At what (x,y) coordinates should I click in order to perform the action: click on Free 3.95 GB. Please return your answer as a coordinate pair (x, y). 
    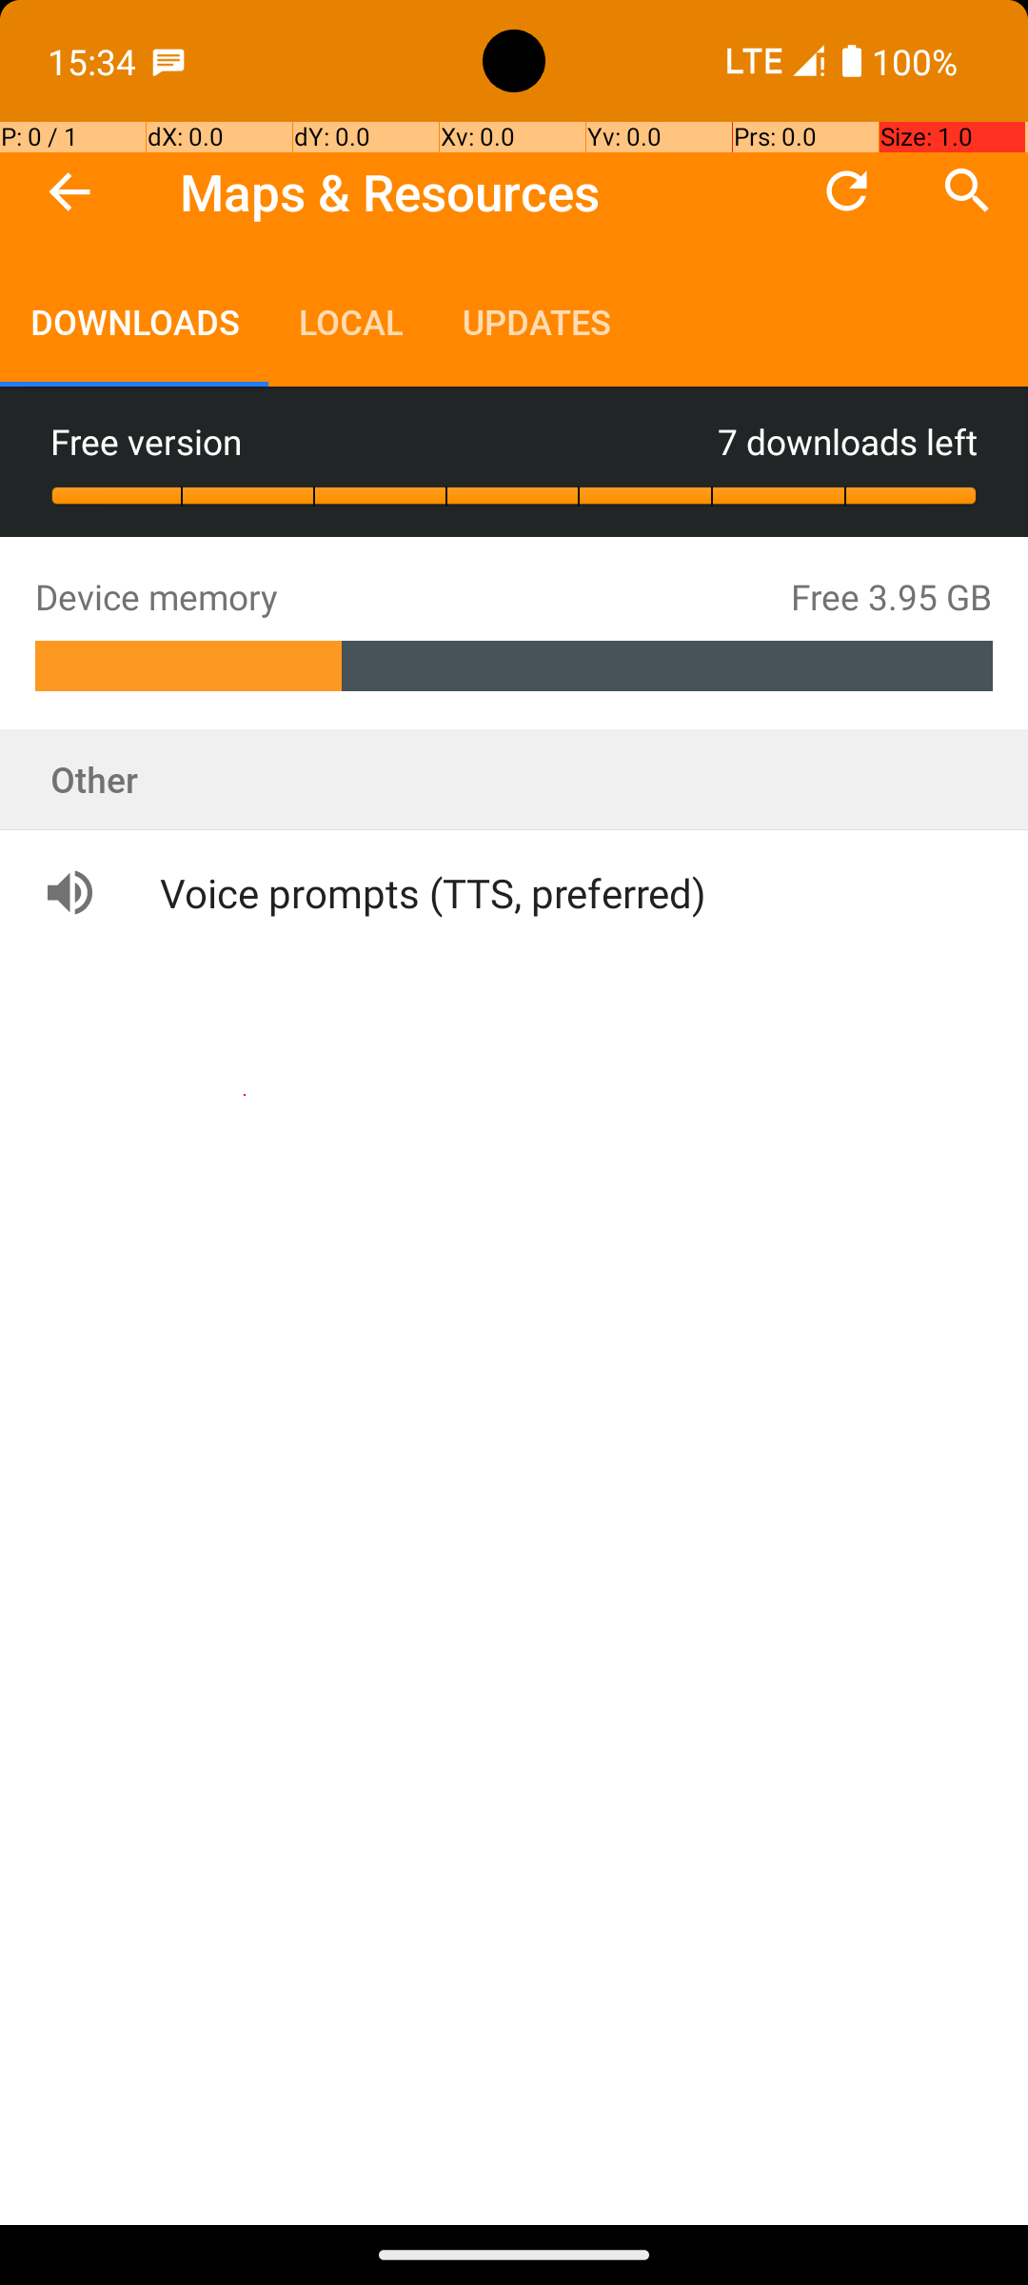
    Looking at the image, I should click on (892, 596).